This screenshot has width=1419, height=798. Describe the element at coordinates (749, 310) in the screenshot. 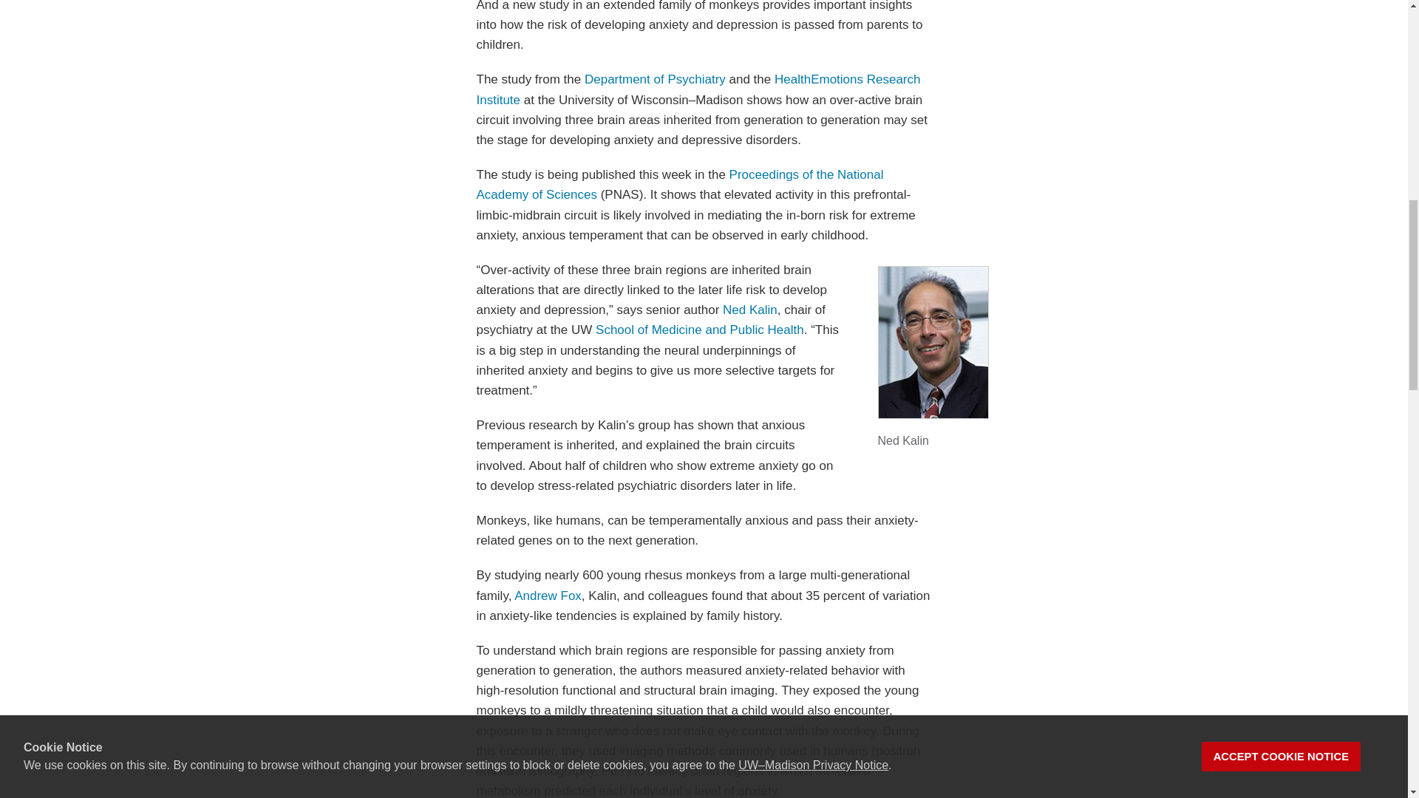

I see `Ned Kalin` at that location.